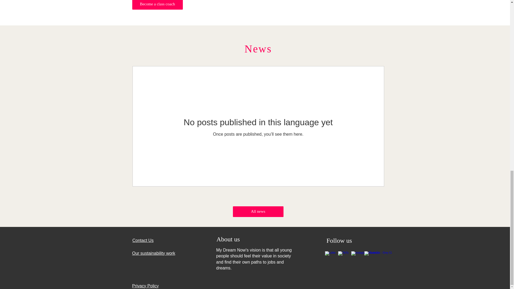 The height and width of the screenshot is (289, 514). I want to click on Contact Us, so click(142, 240).